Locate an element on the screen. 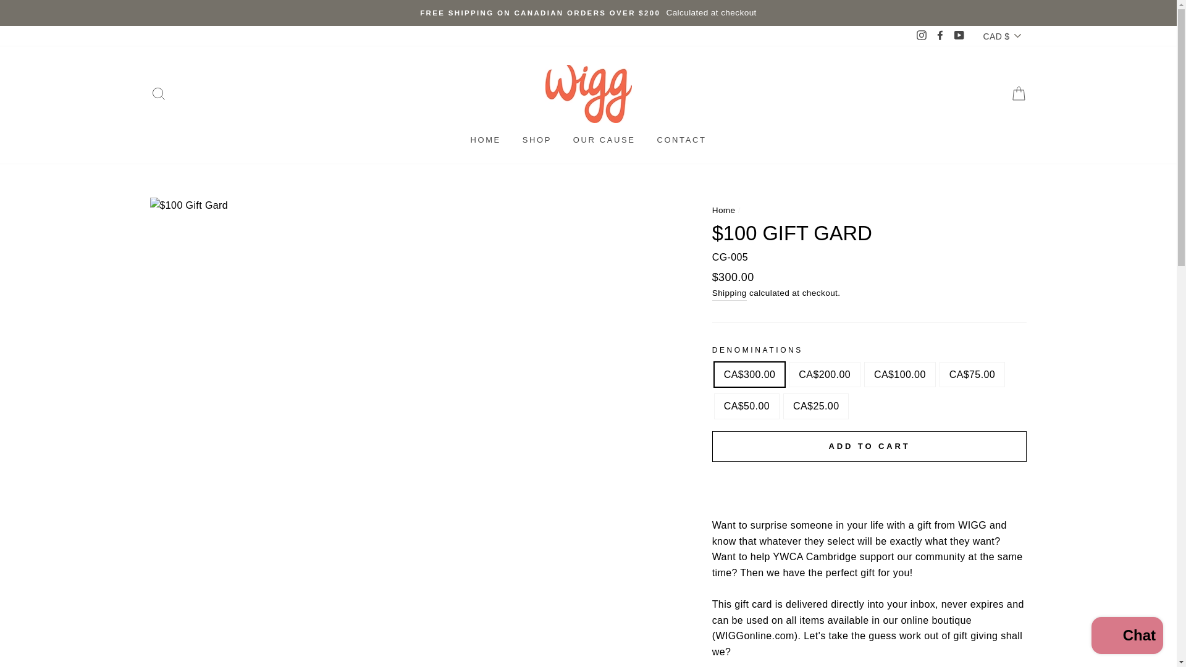 The width and height of the screenshot is (1186, 667). Back to the frontpage is located at coordinates (724, 210).